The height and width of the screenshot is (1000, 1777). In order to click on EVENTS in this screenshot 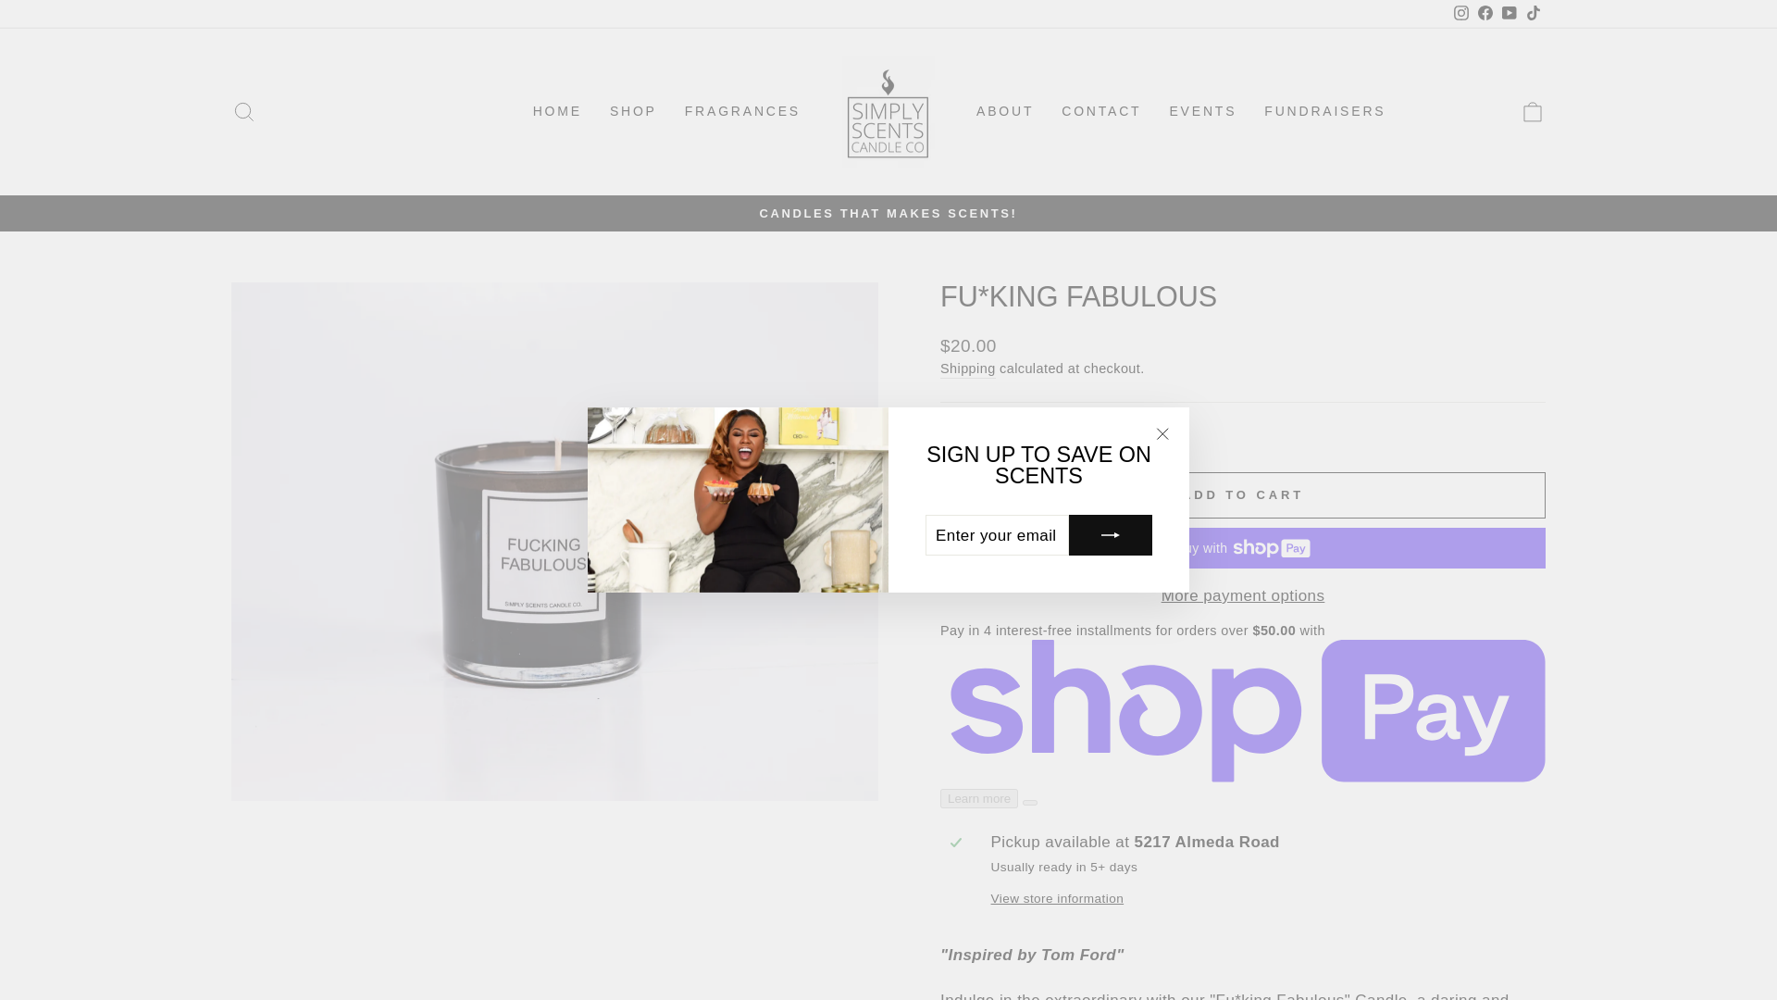, I will do `click(1203, 112)`.